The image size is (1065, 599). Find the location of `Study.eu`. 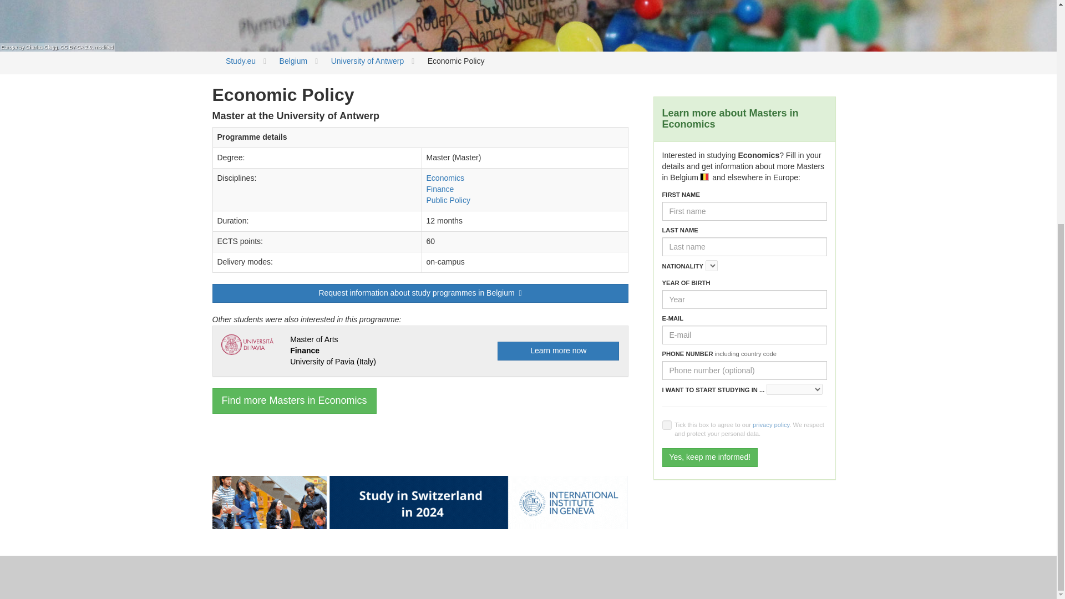

Study.eu is located at coordinates (241, 60).